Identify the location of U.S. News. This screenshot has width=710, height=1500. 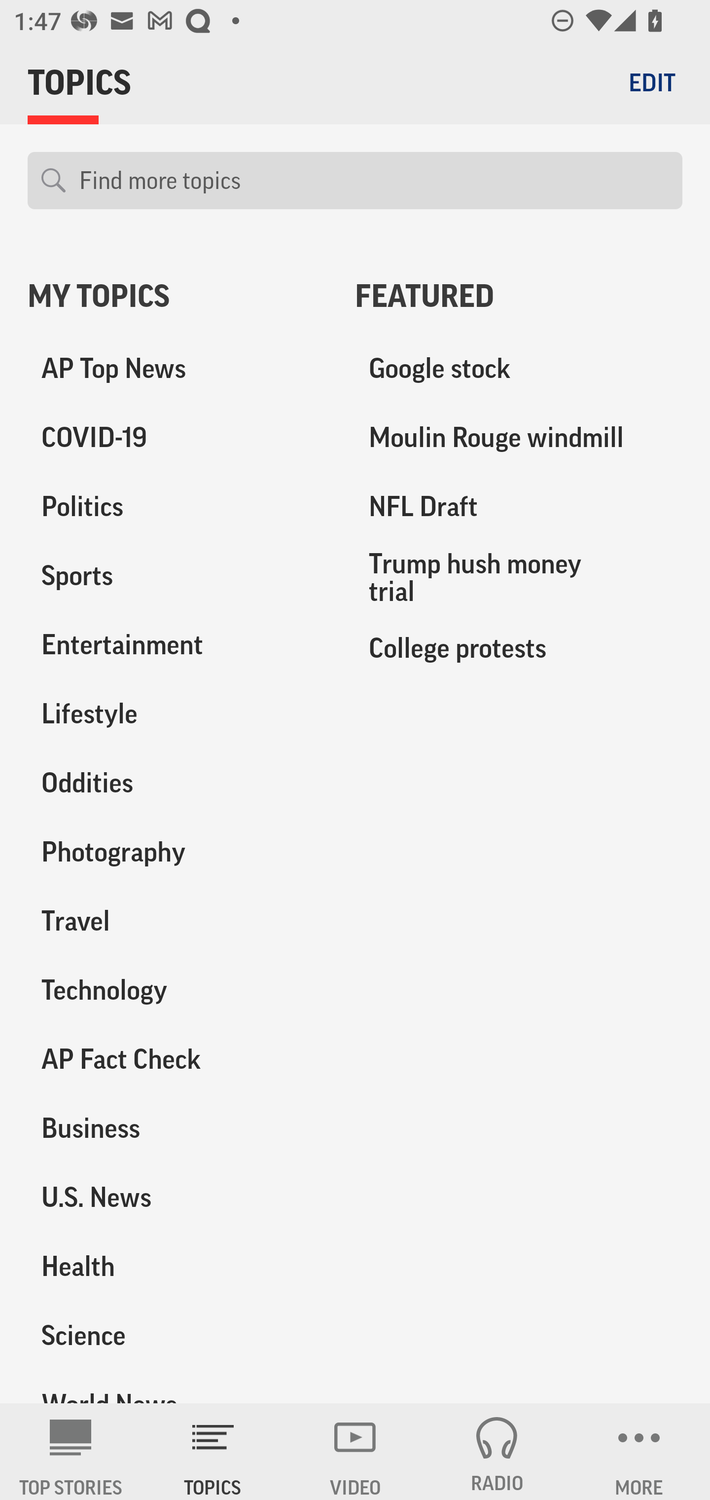
(177, 1197).